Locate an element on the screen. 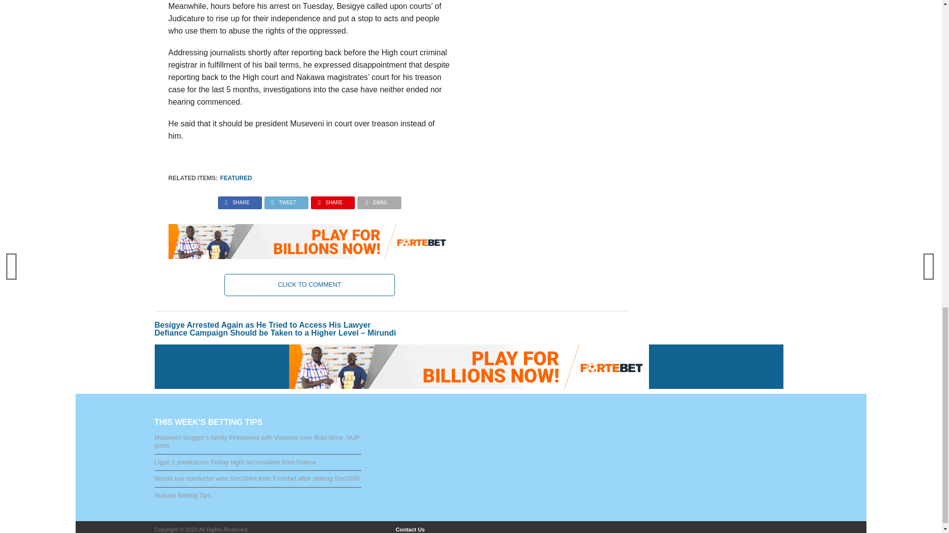  Share on Facebook is located at coordinates (239, 200).